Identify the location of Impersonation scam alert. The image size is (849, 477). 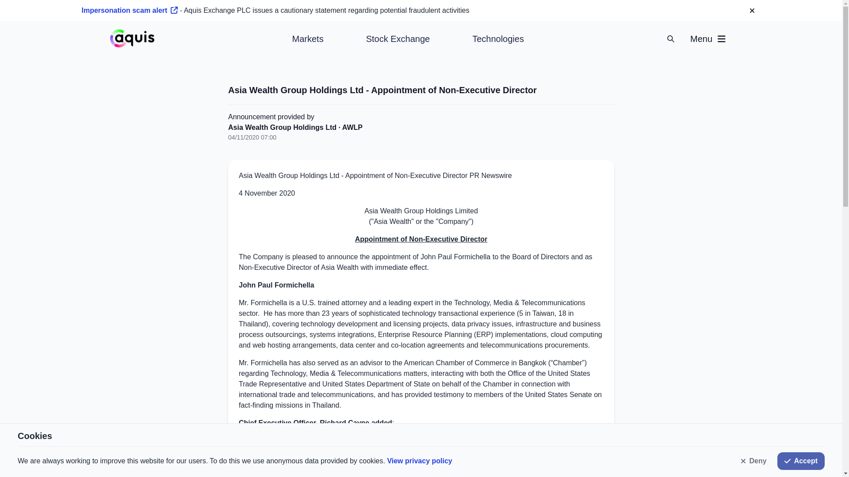
(129, 11).